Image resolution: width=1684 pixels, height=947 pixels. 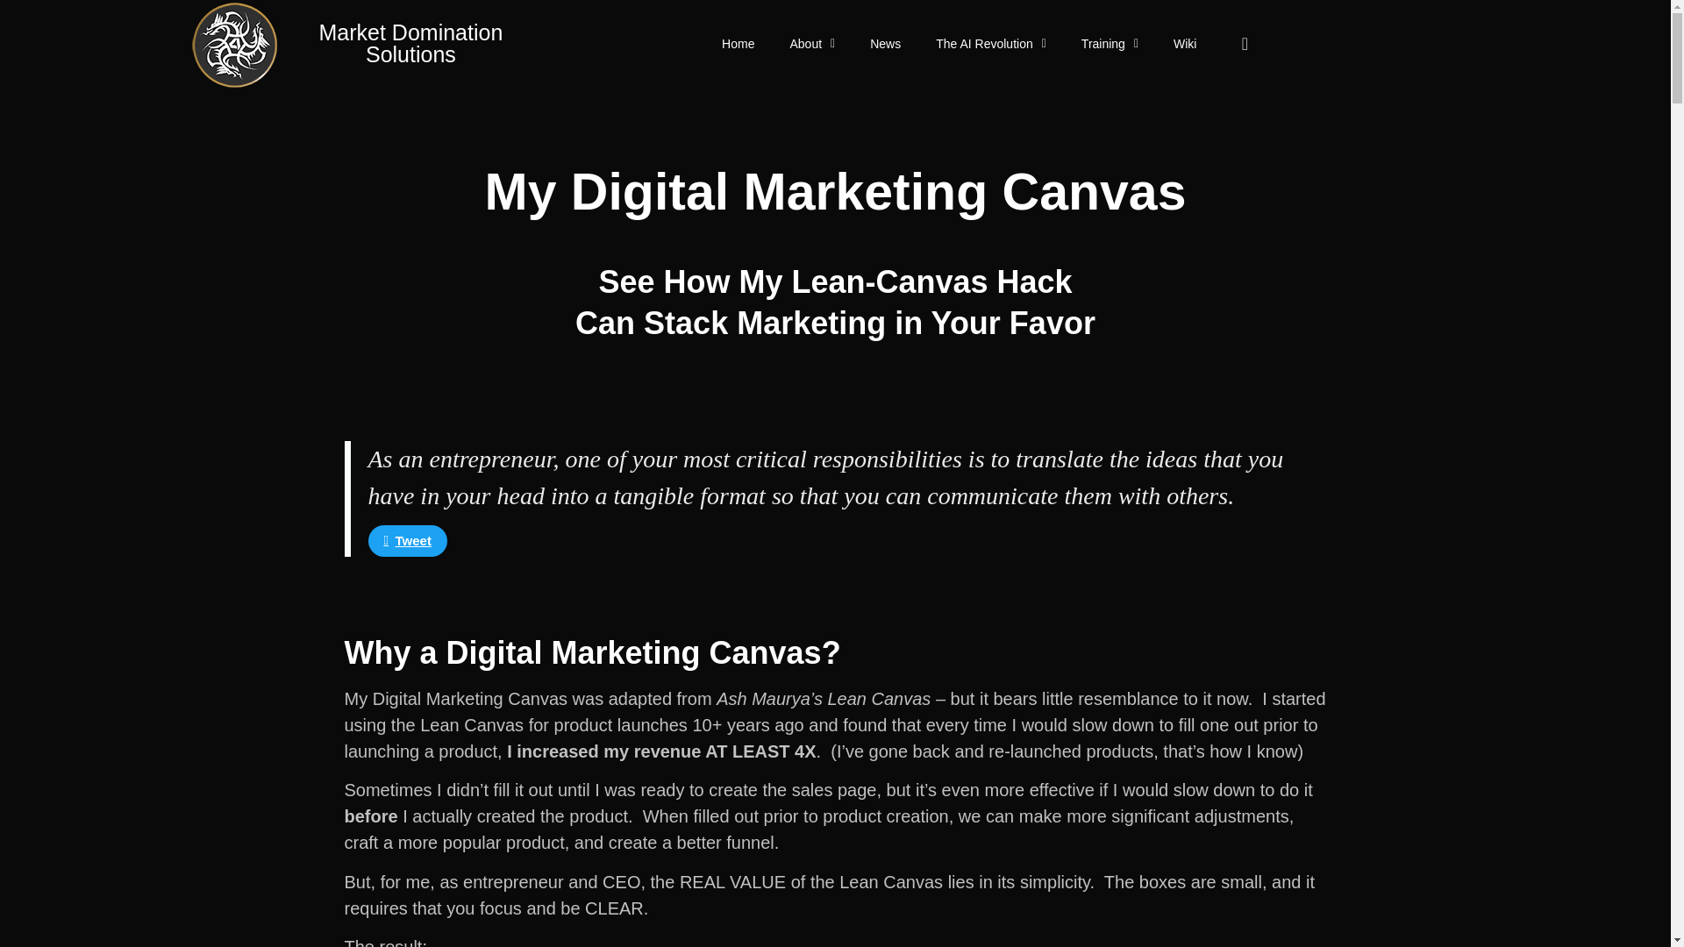 I want to click on Wiki, so click(x=1184, y=44).